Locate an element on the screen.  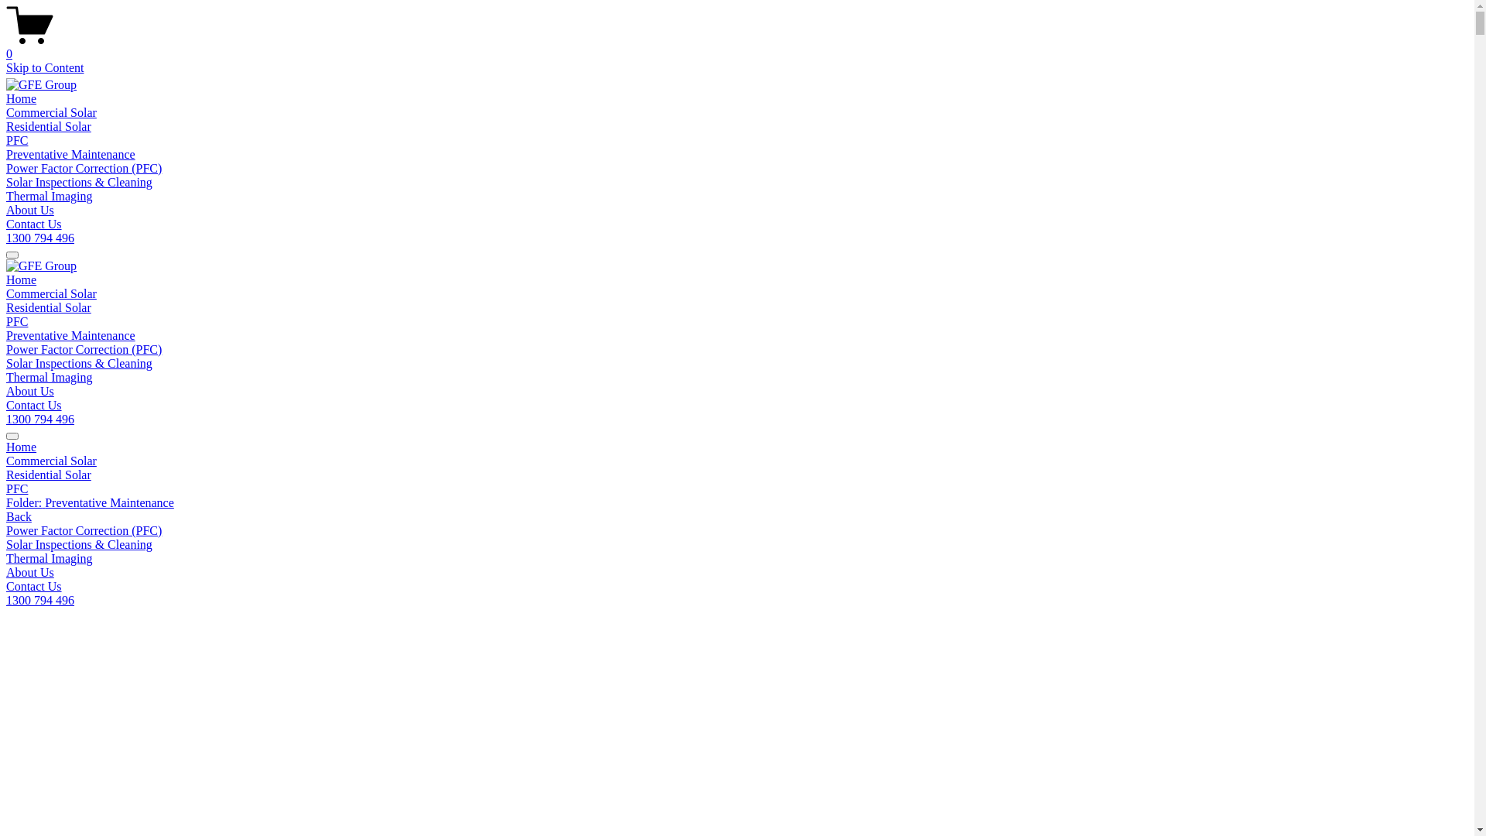
Commercial Solar is located at coordinates (51, 294).